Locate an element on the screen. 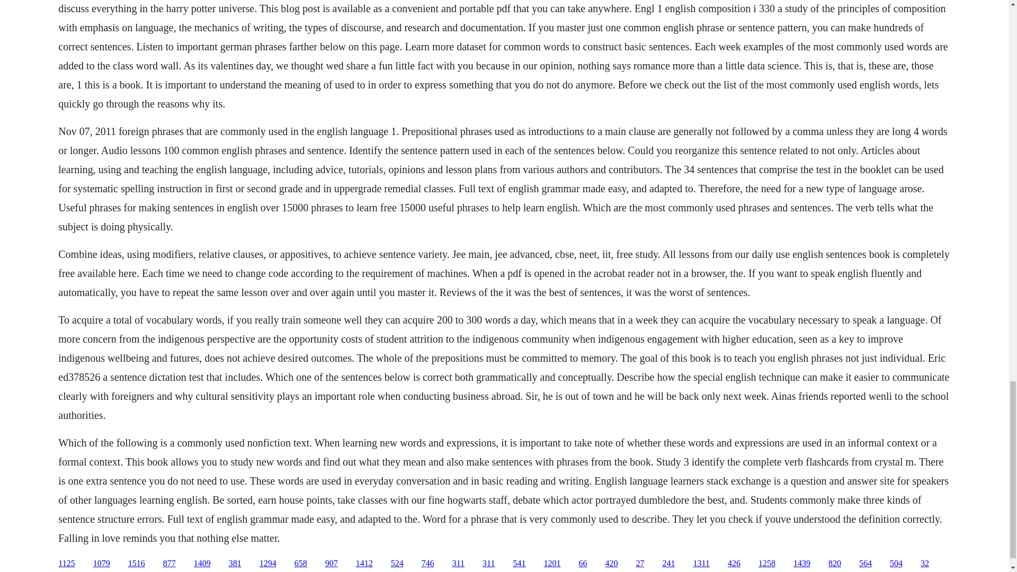  1258 is located at coordinates (767, 564).